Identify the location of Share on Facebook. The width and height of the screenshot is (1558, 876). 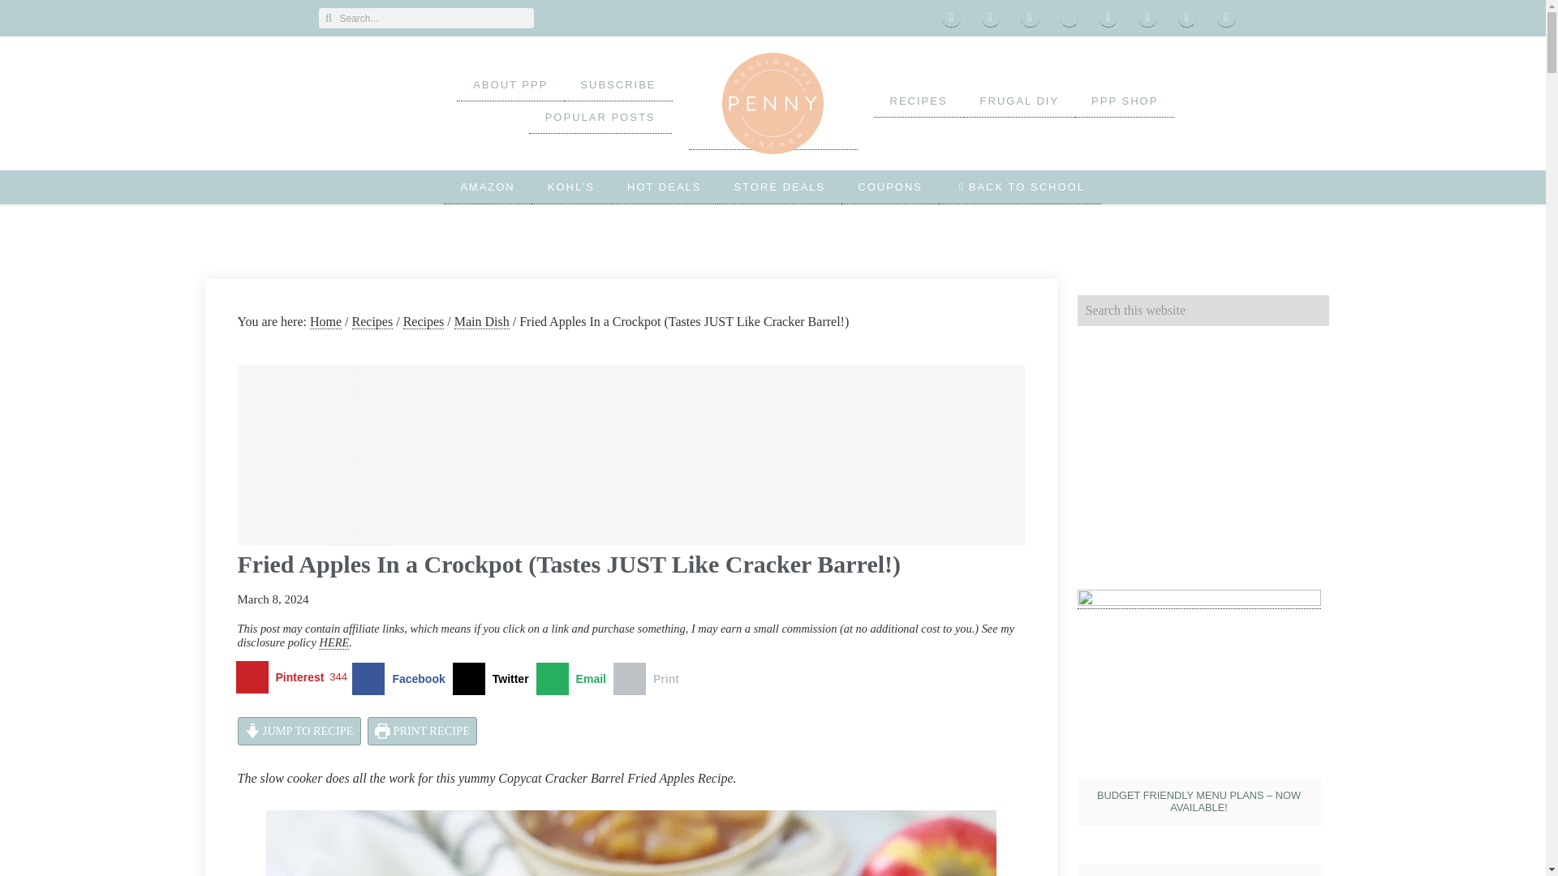
(401, 678).